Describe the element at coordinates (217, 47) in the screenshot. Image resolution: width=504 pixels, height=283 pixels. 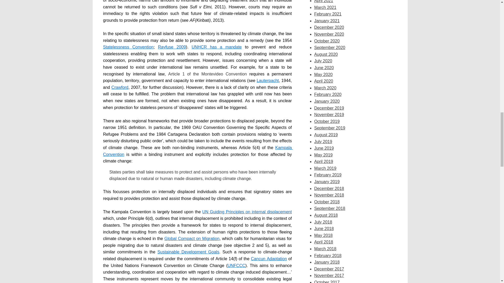
I see `UNHCR has a mandate` at that location.